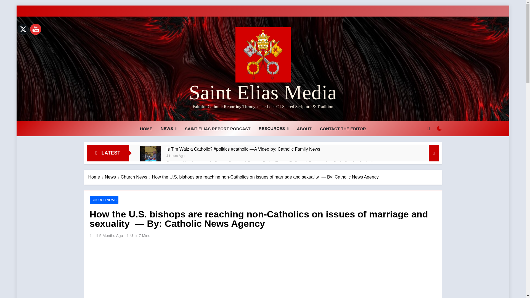 This screenshot has height=298, width=530. Describe the element at coordinates (168, 129) in the screenshot. I see `NEWS` at that location.